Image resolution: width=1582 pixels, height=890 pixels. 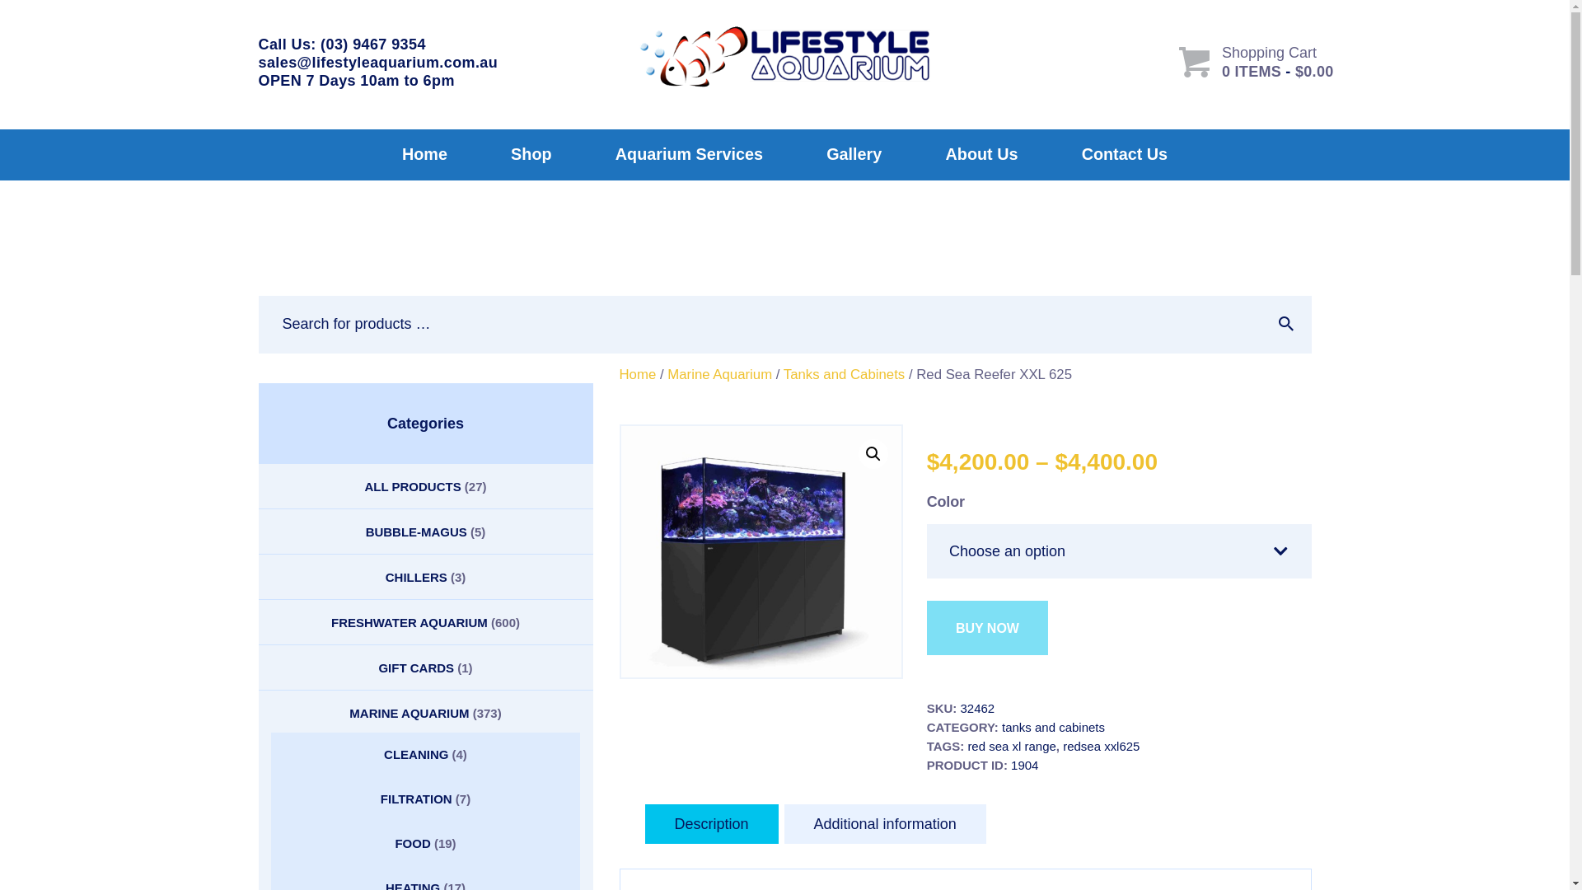 I want to click on FOOD, so click(x=412, y=844).